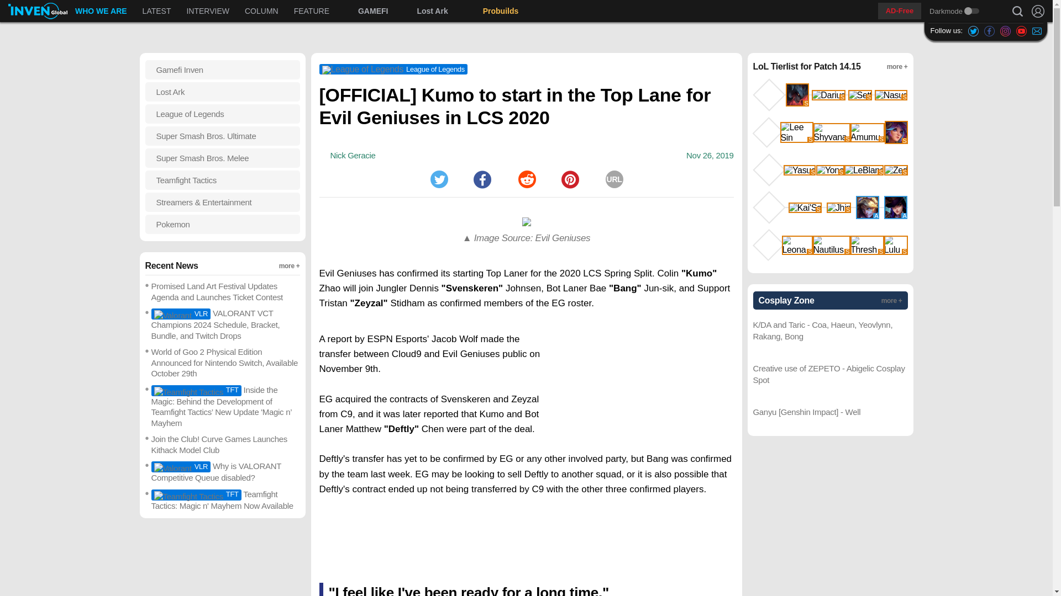  Describe the element at coordinates (614, 179) in the screenshot. I see `WHO WE ARE` at that location.